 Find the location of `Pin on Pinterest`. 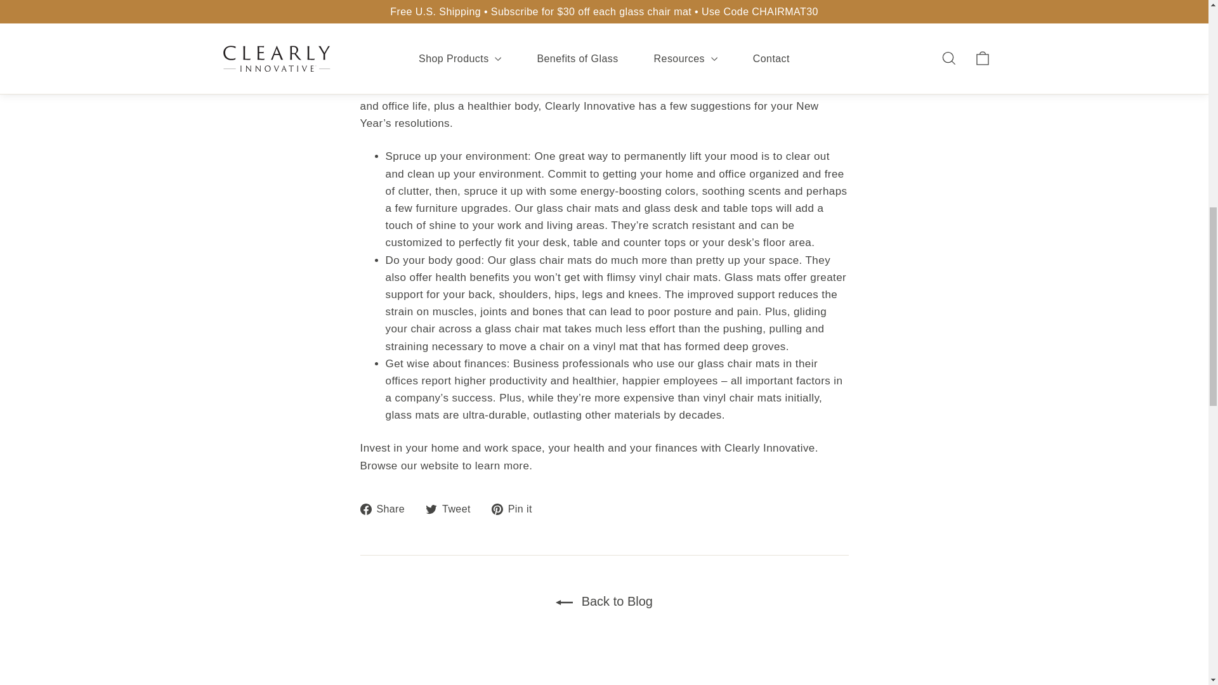

Pin on Pinterest is located at coordinates (516, 509).